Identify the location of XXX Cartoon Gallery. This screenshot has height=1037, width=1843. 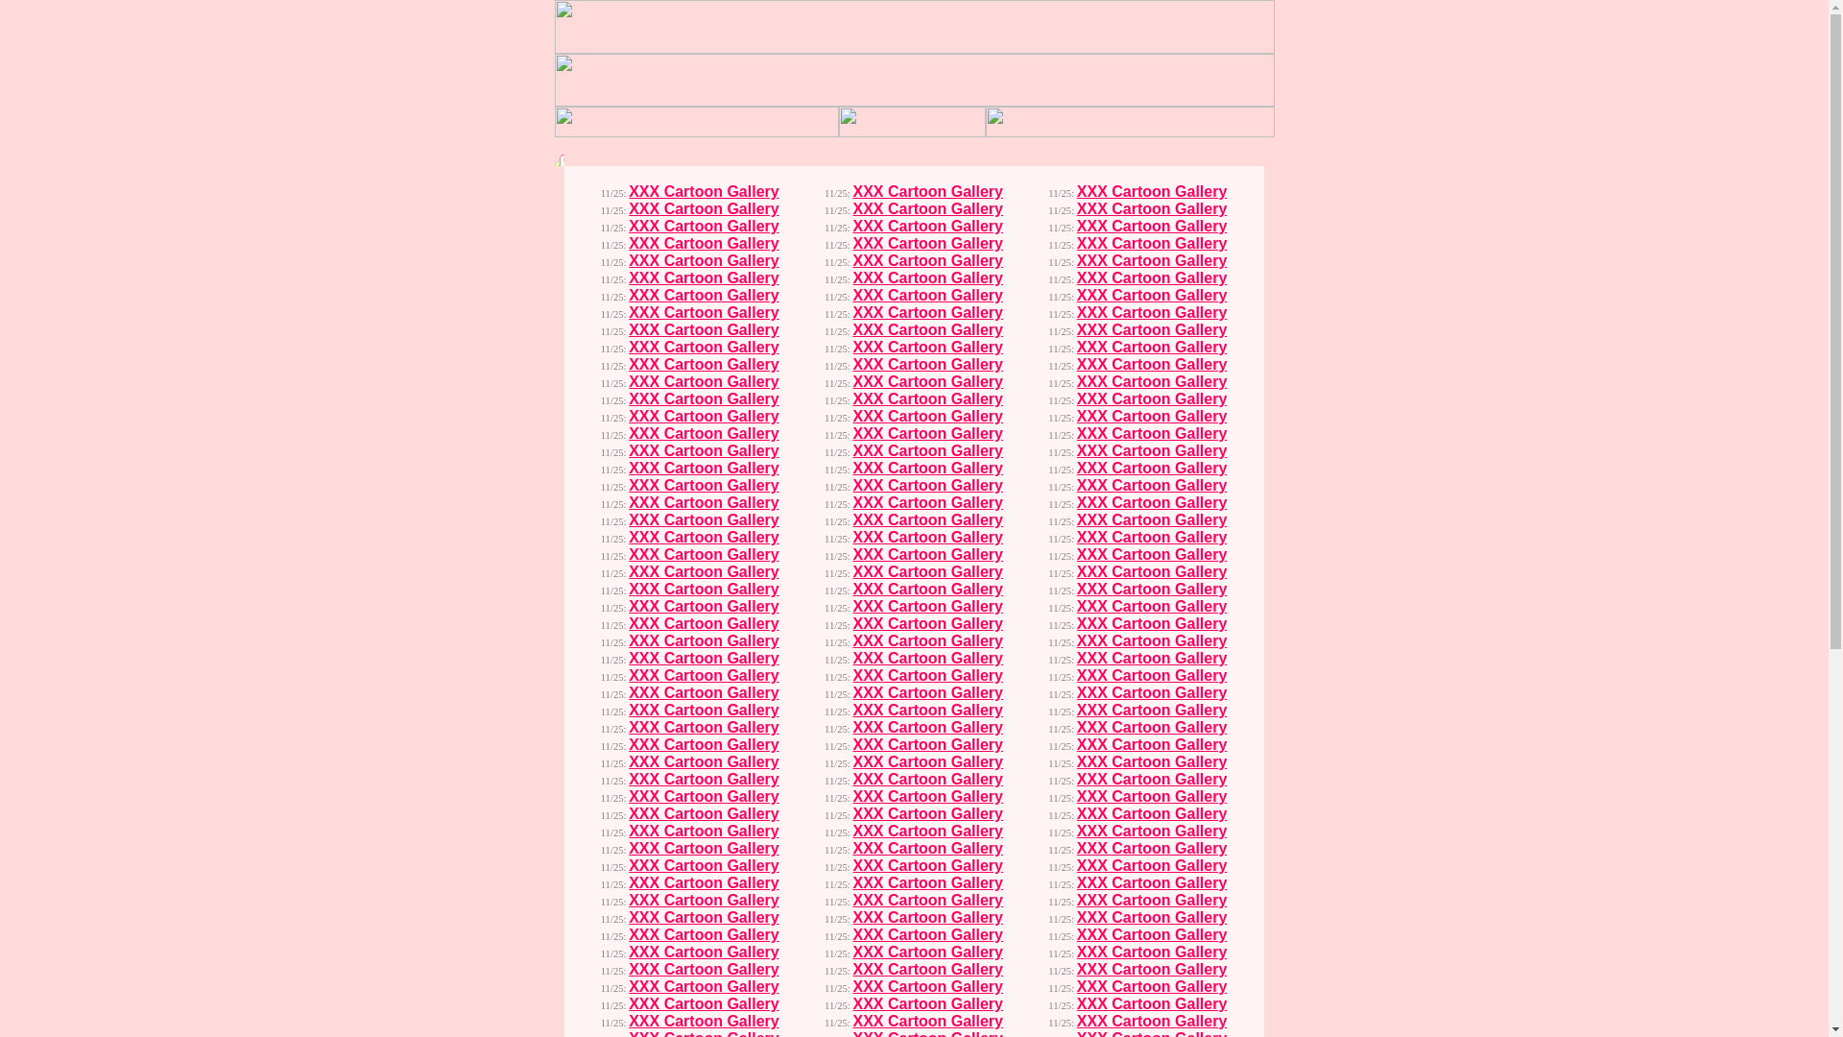
(705, 192).